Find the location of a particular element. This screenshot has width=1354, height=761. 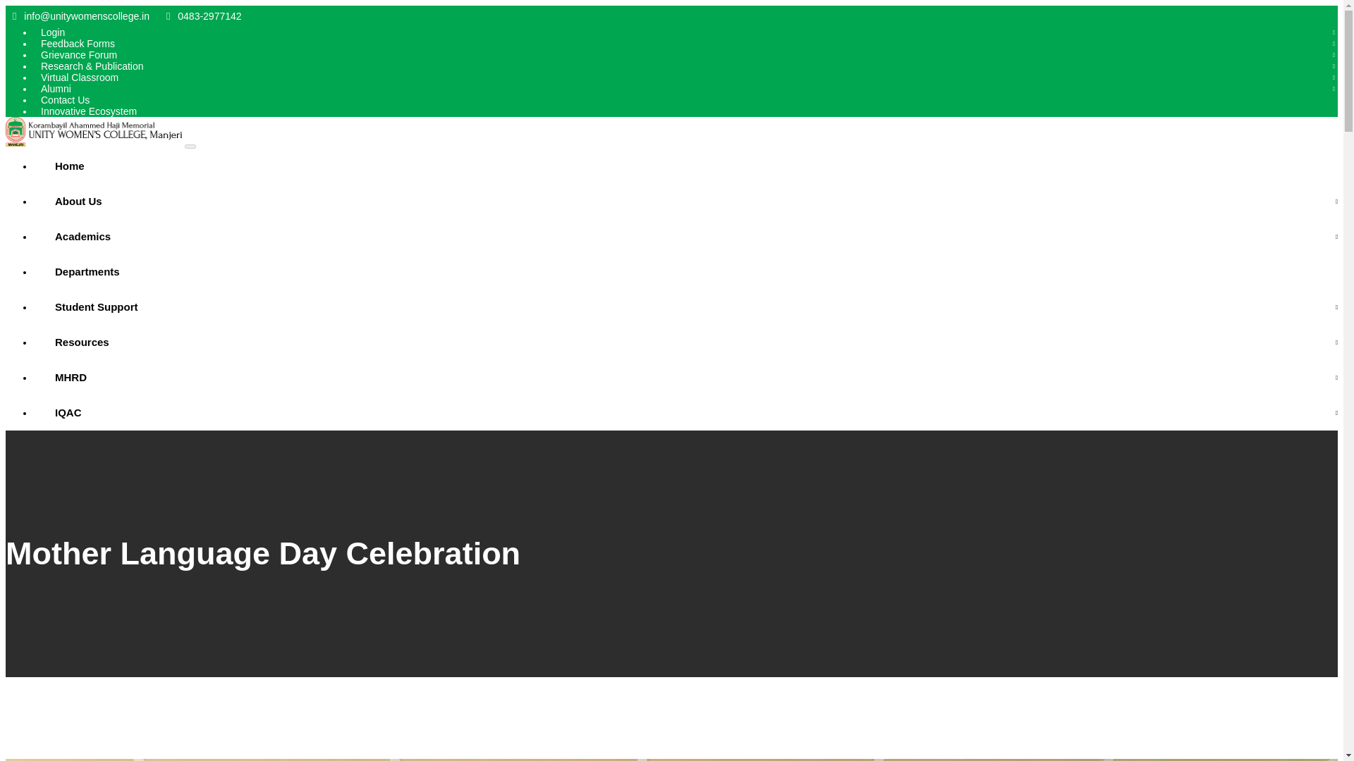

Grievance Forum is located at coordinates (82, 54).